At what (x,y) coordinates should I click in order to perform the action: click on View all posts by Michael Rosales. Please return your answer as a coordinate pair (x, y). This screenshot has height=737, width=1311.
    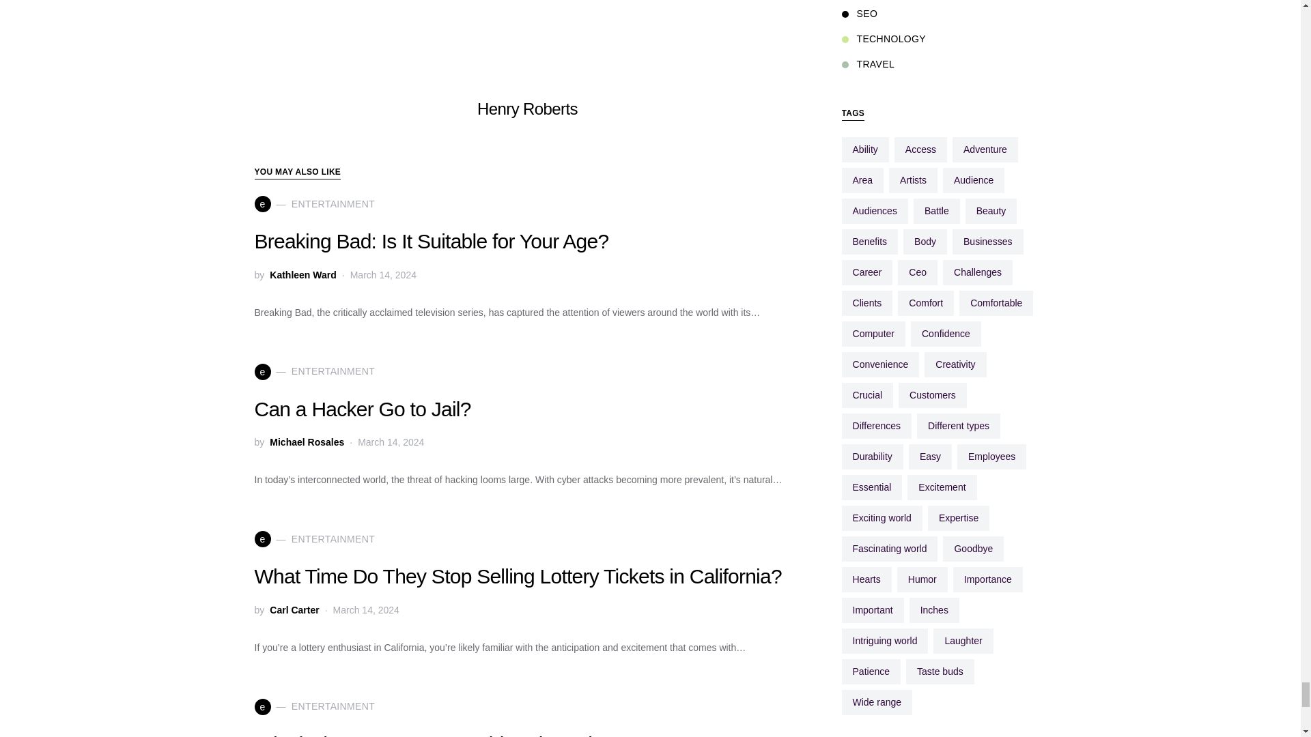
    Looking at the image, I should click on (307, 442).